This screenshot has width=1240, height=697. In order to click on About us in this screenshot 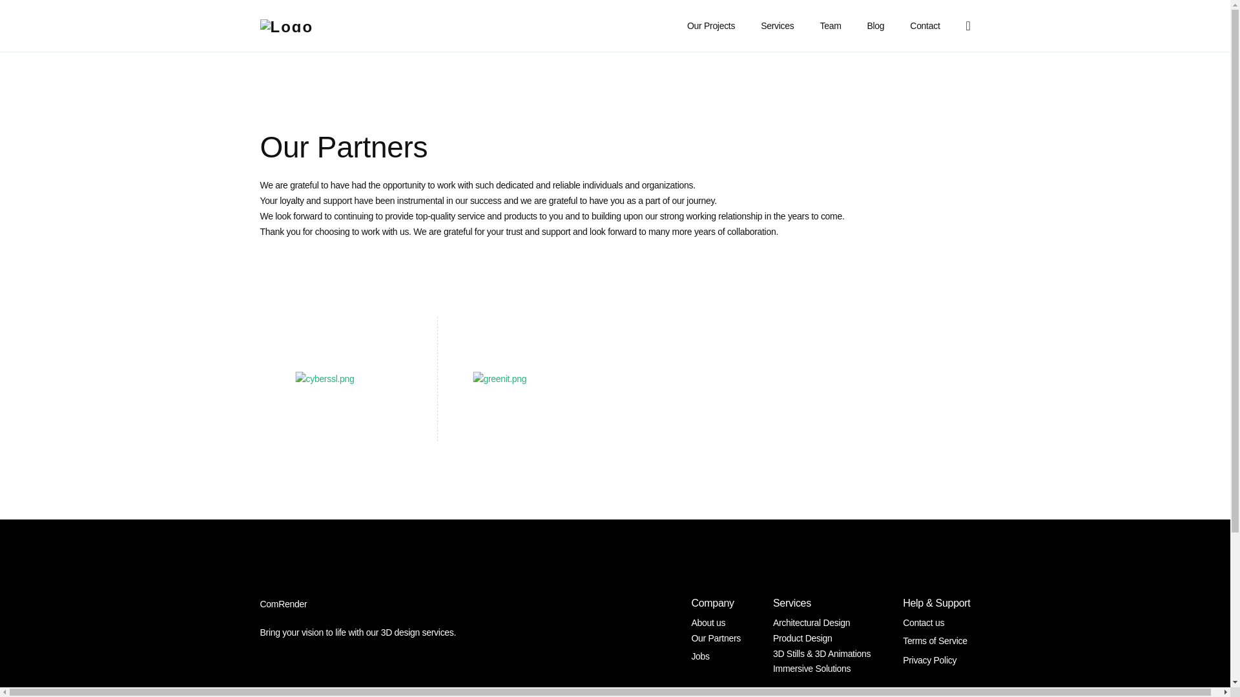, I will do `click(708, 622)`.